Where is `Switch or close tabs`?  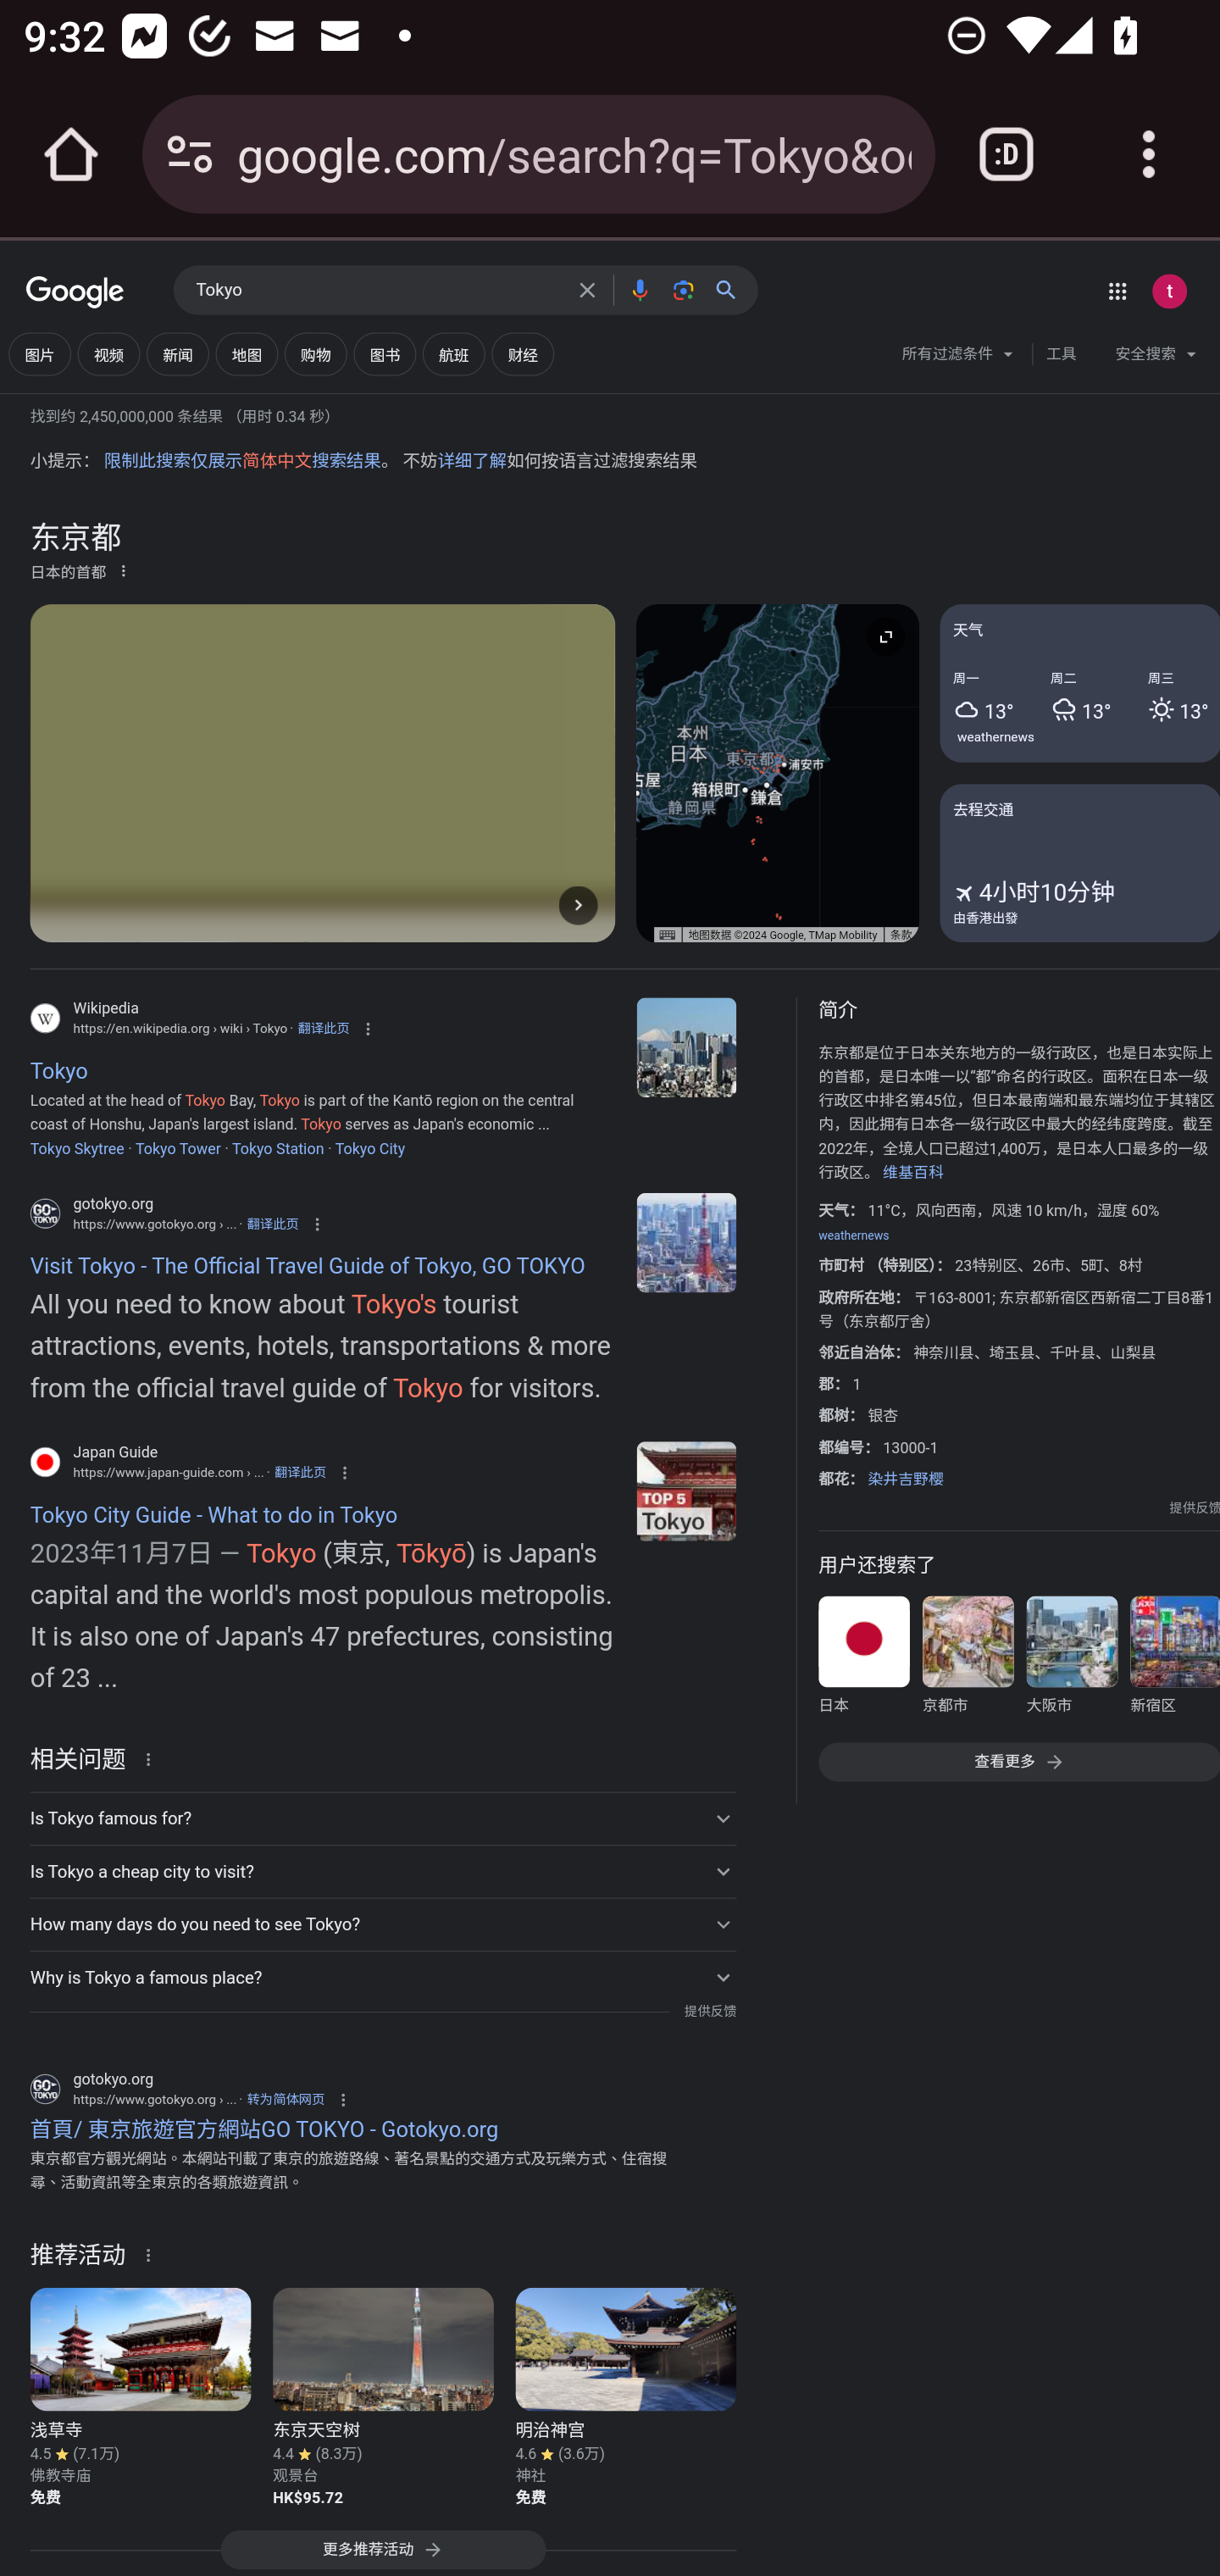 Switch or close tabs is located at coordinates (1006, 154).